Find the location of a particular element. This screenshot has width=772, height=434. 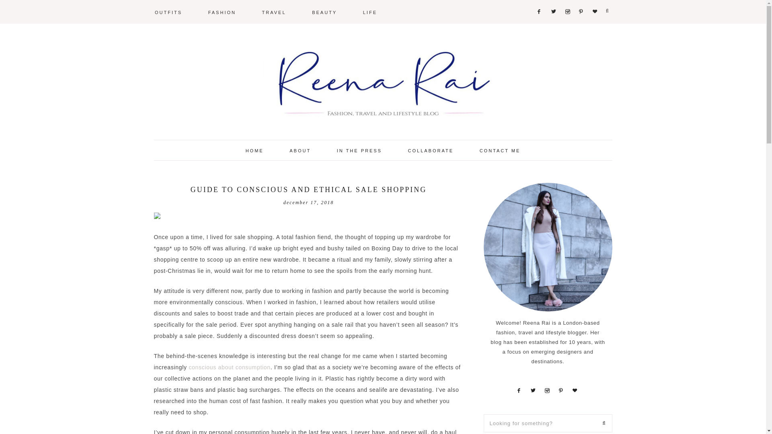

Twitter is located at coordinates (553, 1).